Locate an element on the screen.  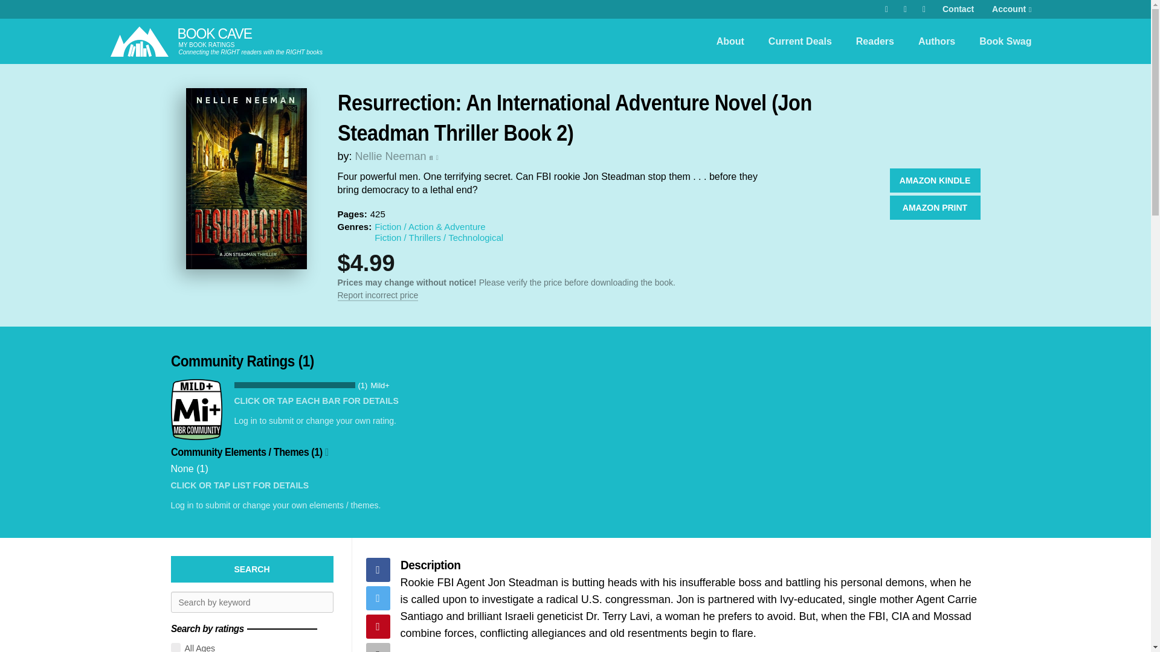
Account is located at coordinates (1011, 10).